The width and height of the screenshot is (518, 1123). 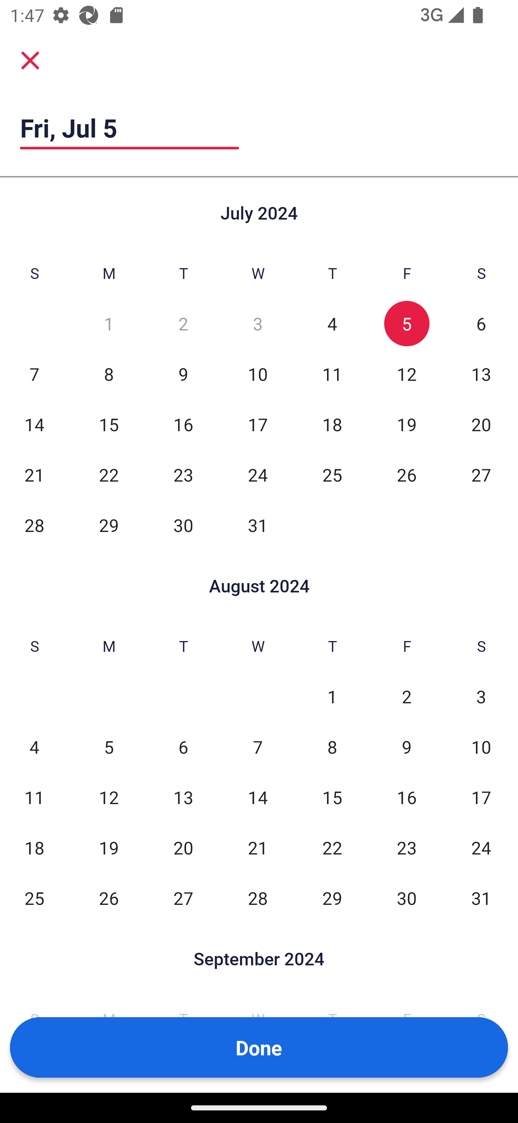 I want to click on 7 Sun, Jul 7, Not Selected, so click(x=34, y=374).